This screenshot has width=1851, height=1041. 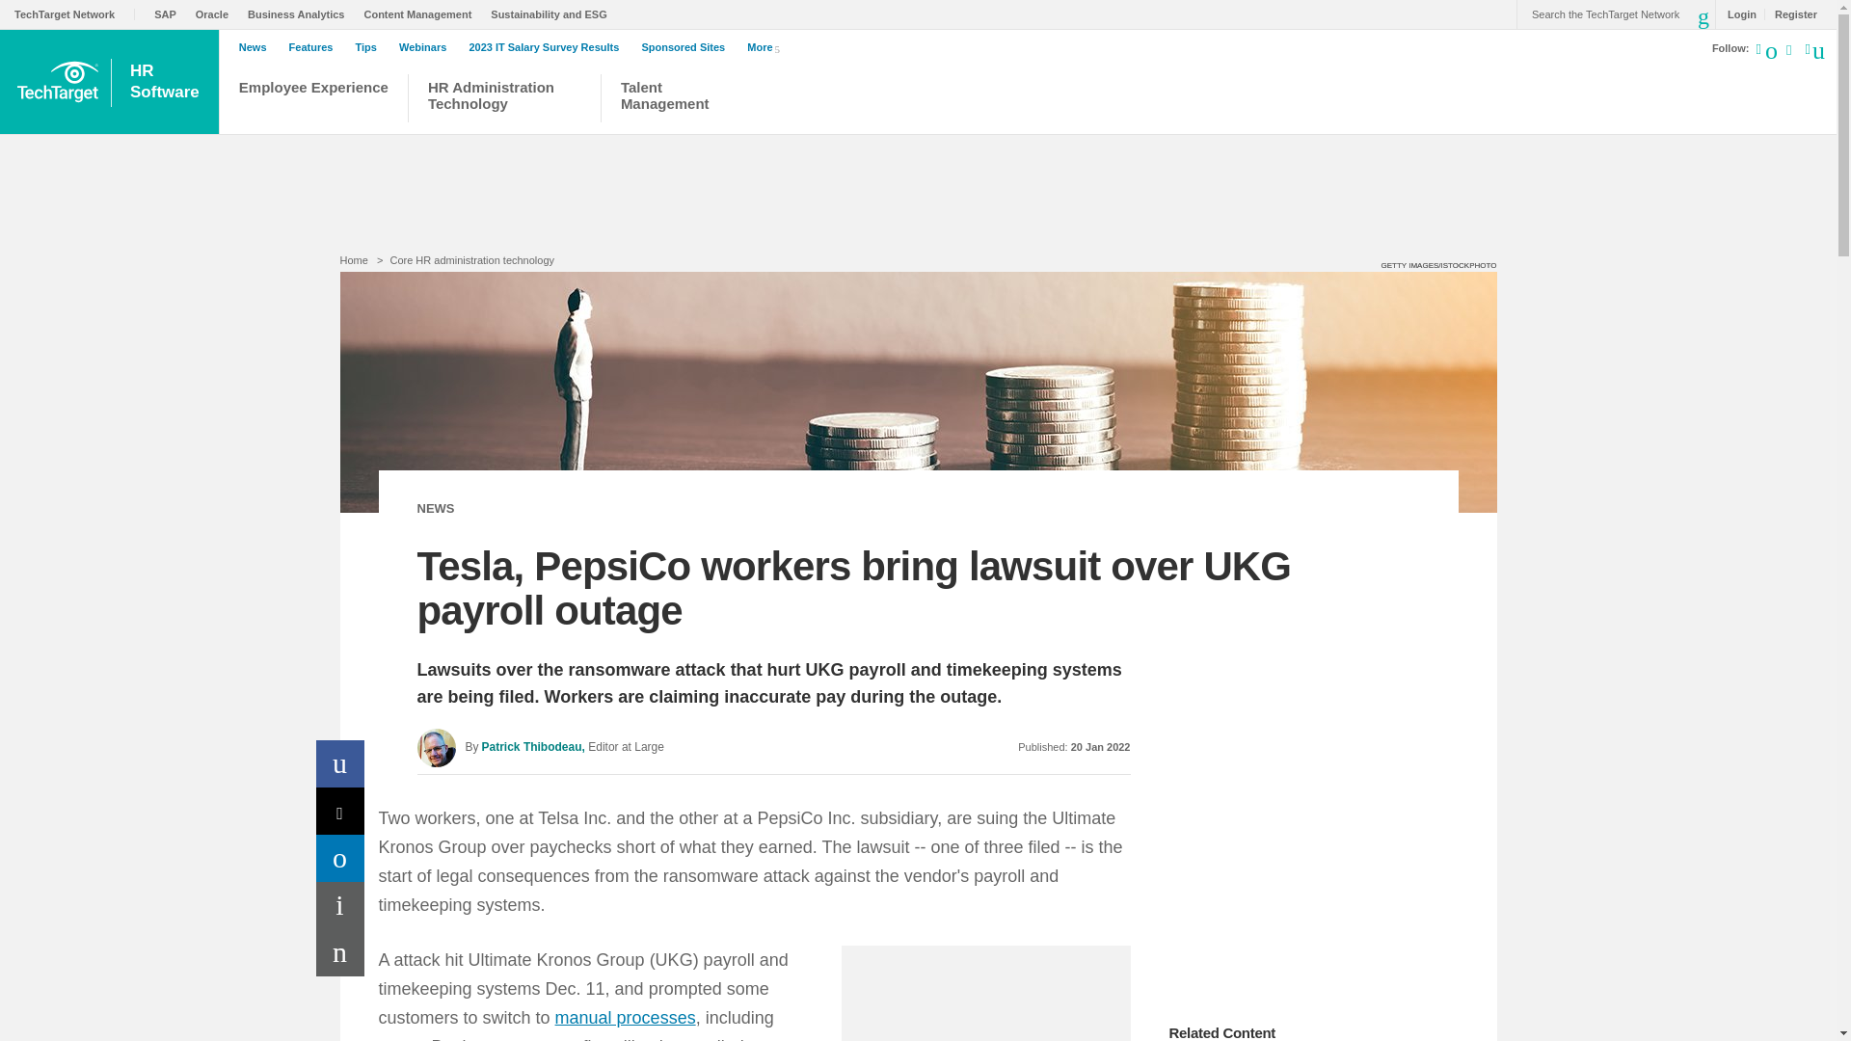 I want to click on Content Management, so click(x=166, y=82).